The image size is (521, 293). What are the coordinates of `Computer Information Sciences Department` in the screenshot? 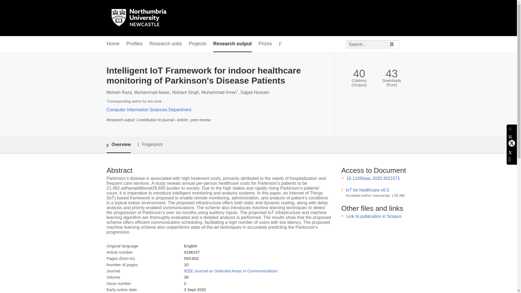 It's located at (149, 110).